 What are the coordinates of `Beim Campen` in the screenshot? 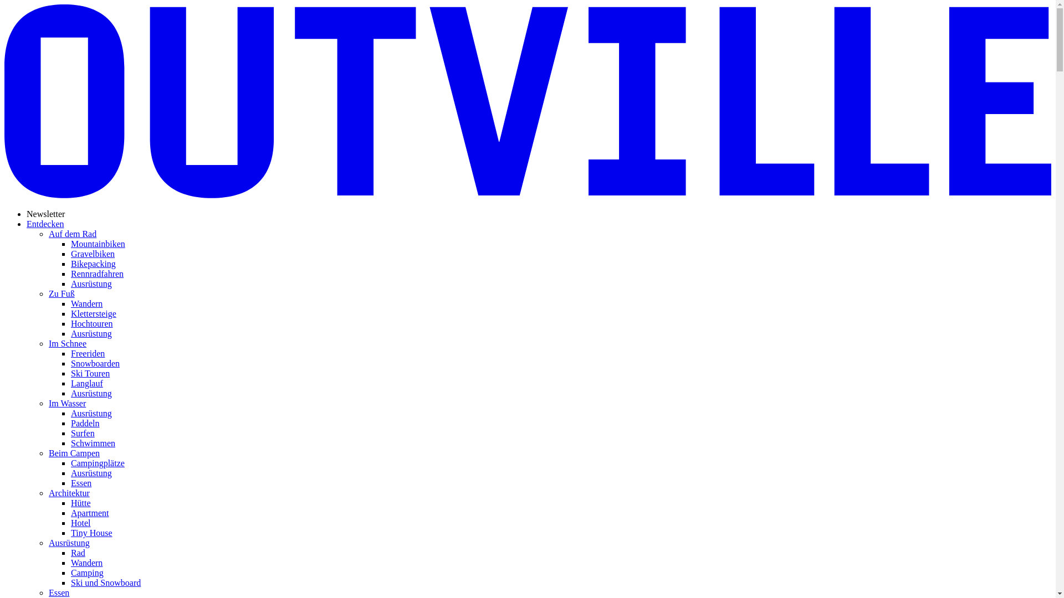 It's located at (74, 453).